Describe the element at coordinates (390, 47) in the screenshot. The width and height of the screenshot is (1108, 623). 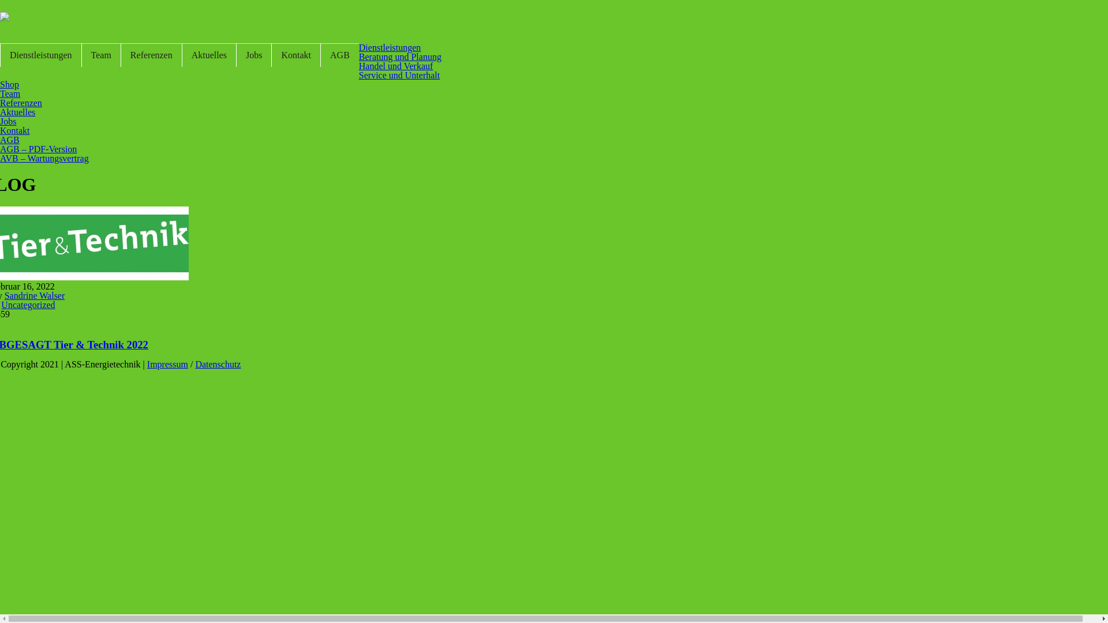
I see `Dienstleistungen` at that location.